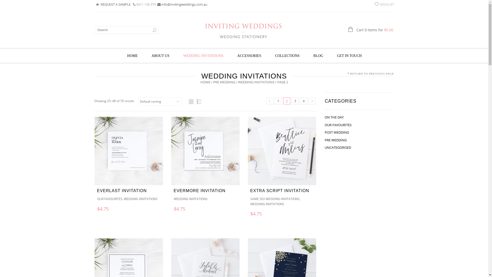 The height and width of the screenshot is (277, 492). Describe the element at coordinates (122, 191) in the screenshot. I see `EVERLAST INVITATION` at that location.